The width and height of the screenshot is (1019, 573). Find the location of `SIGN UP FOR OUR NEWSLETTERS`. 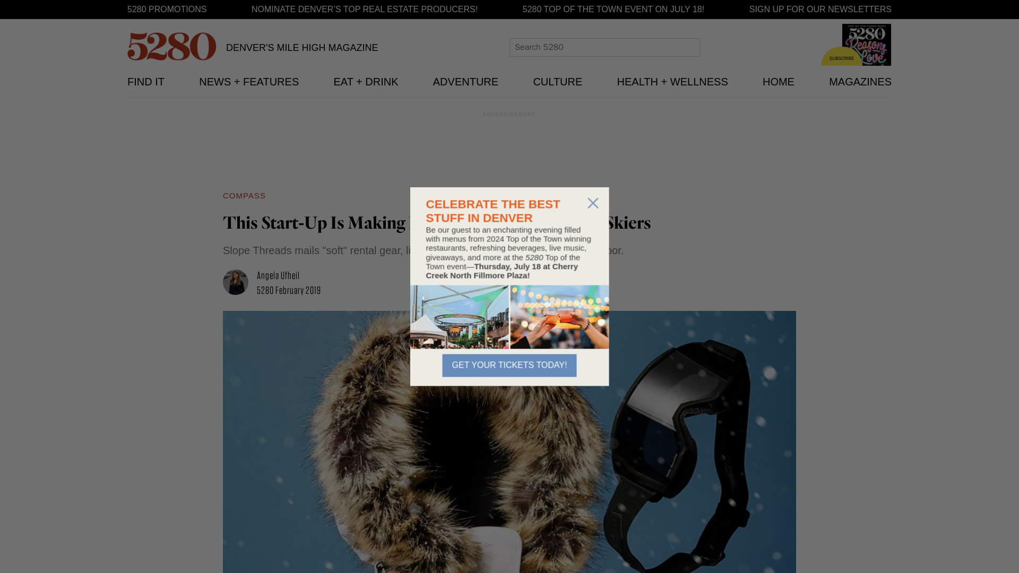

SIGN UP FOR OUR NEWSLETTERS is located at coordinates (821, 10).